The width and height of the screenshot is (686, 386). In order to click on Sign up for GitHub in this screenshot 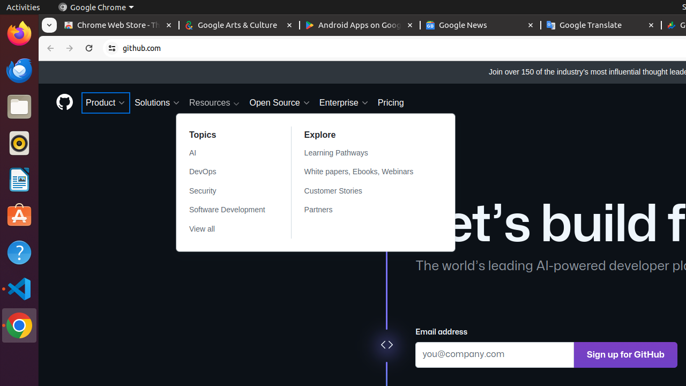, I will do `click(626, 355)`.